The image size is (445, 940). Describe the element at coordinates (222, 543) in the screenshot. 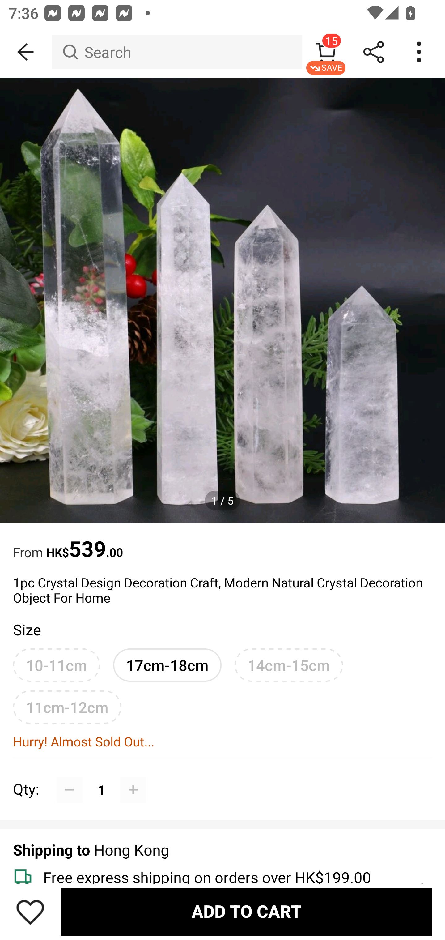

I see `From  HK$539.00` at that location.